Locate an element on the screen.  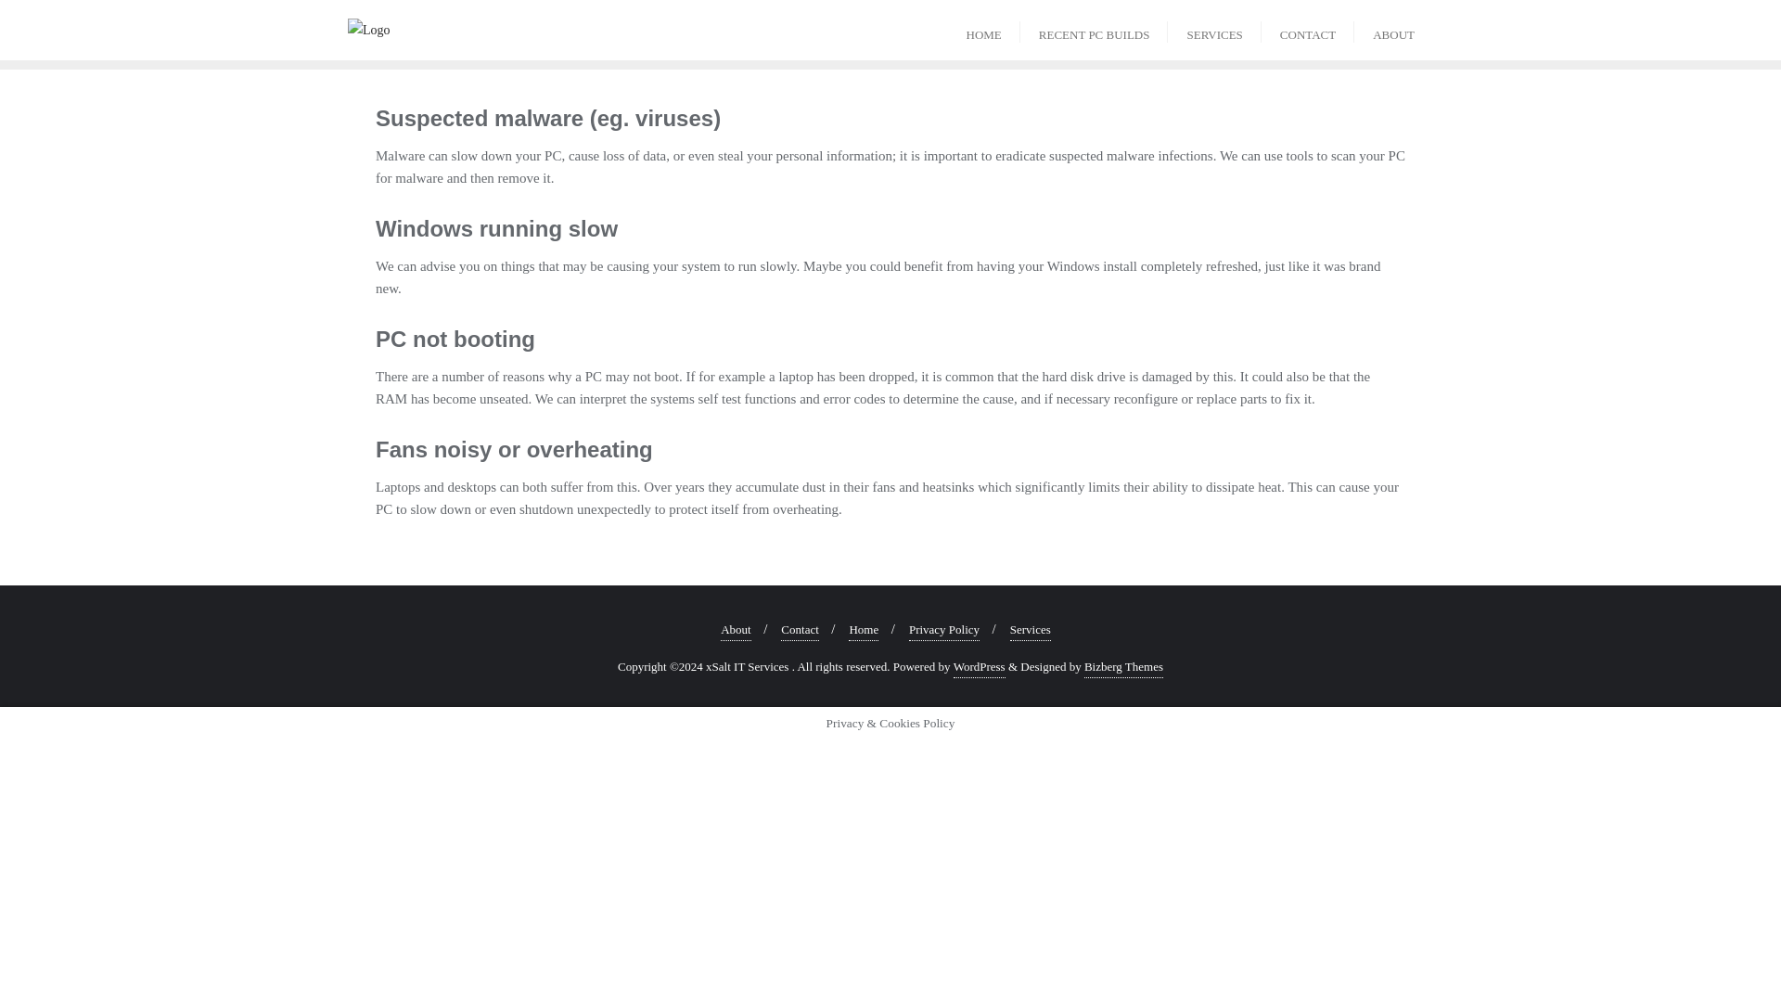
Services is located at coordinates (1030, 631).